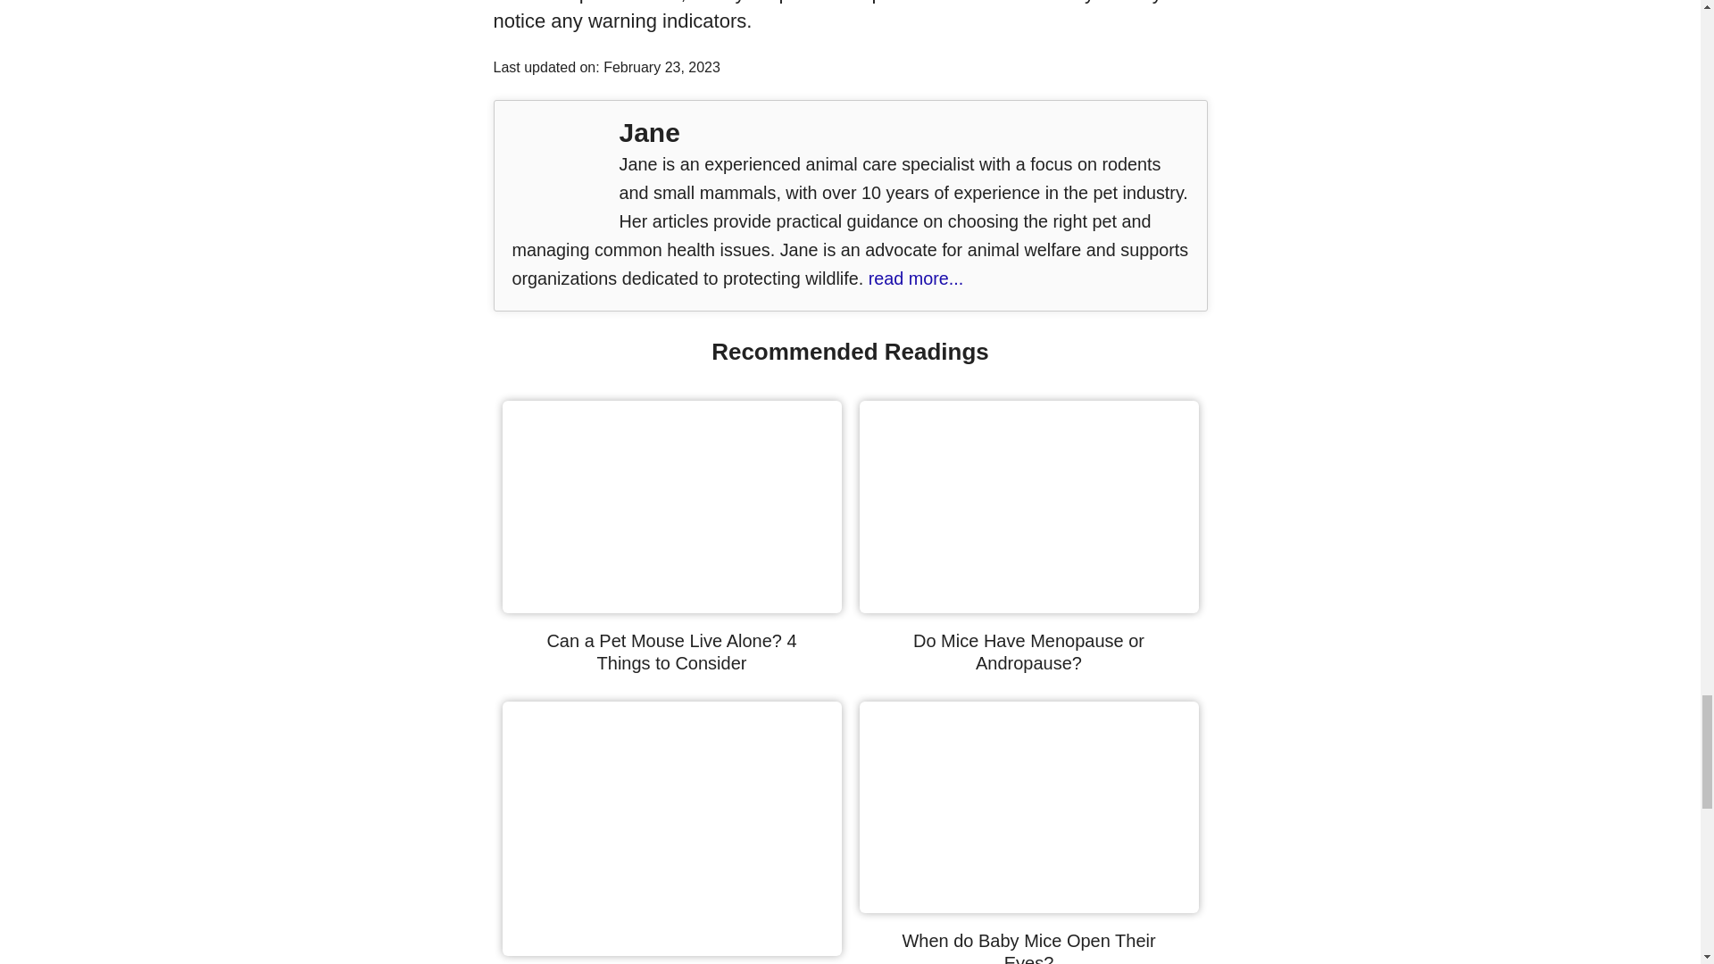 The height and width of the screenshot is (964, 1714). Describe the element at coordinates (1028, 605) in the screenshot. I see `Do Mice Have Menopause or Andropause?` at that location.